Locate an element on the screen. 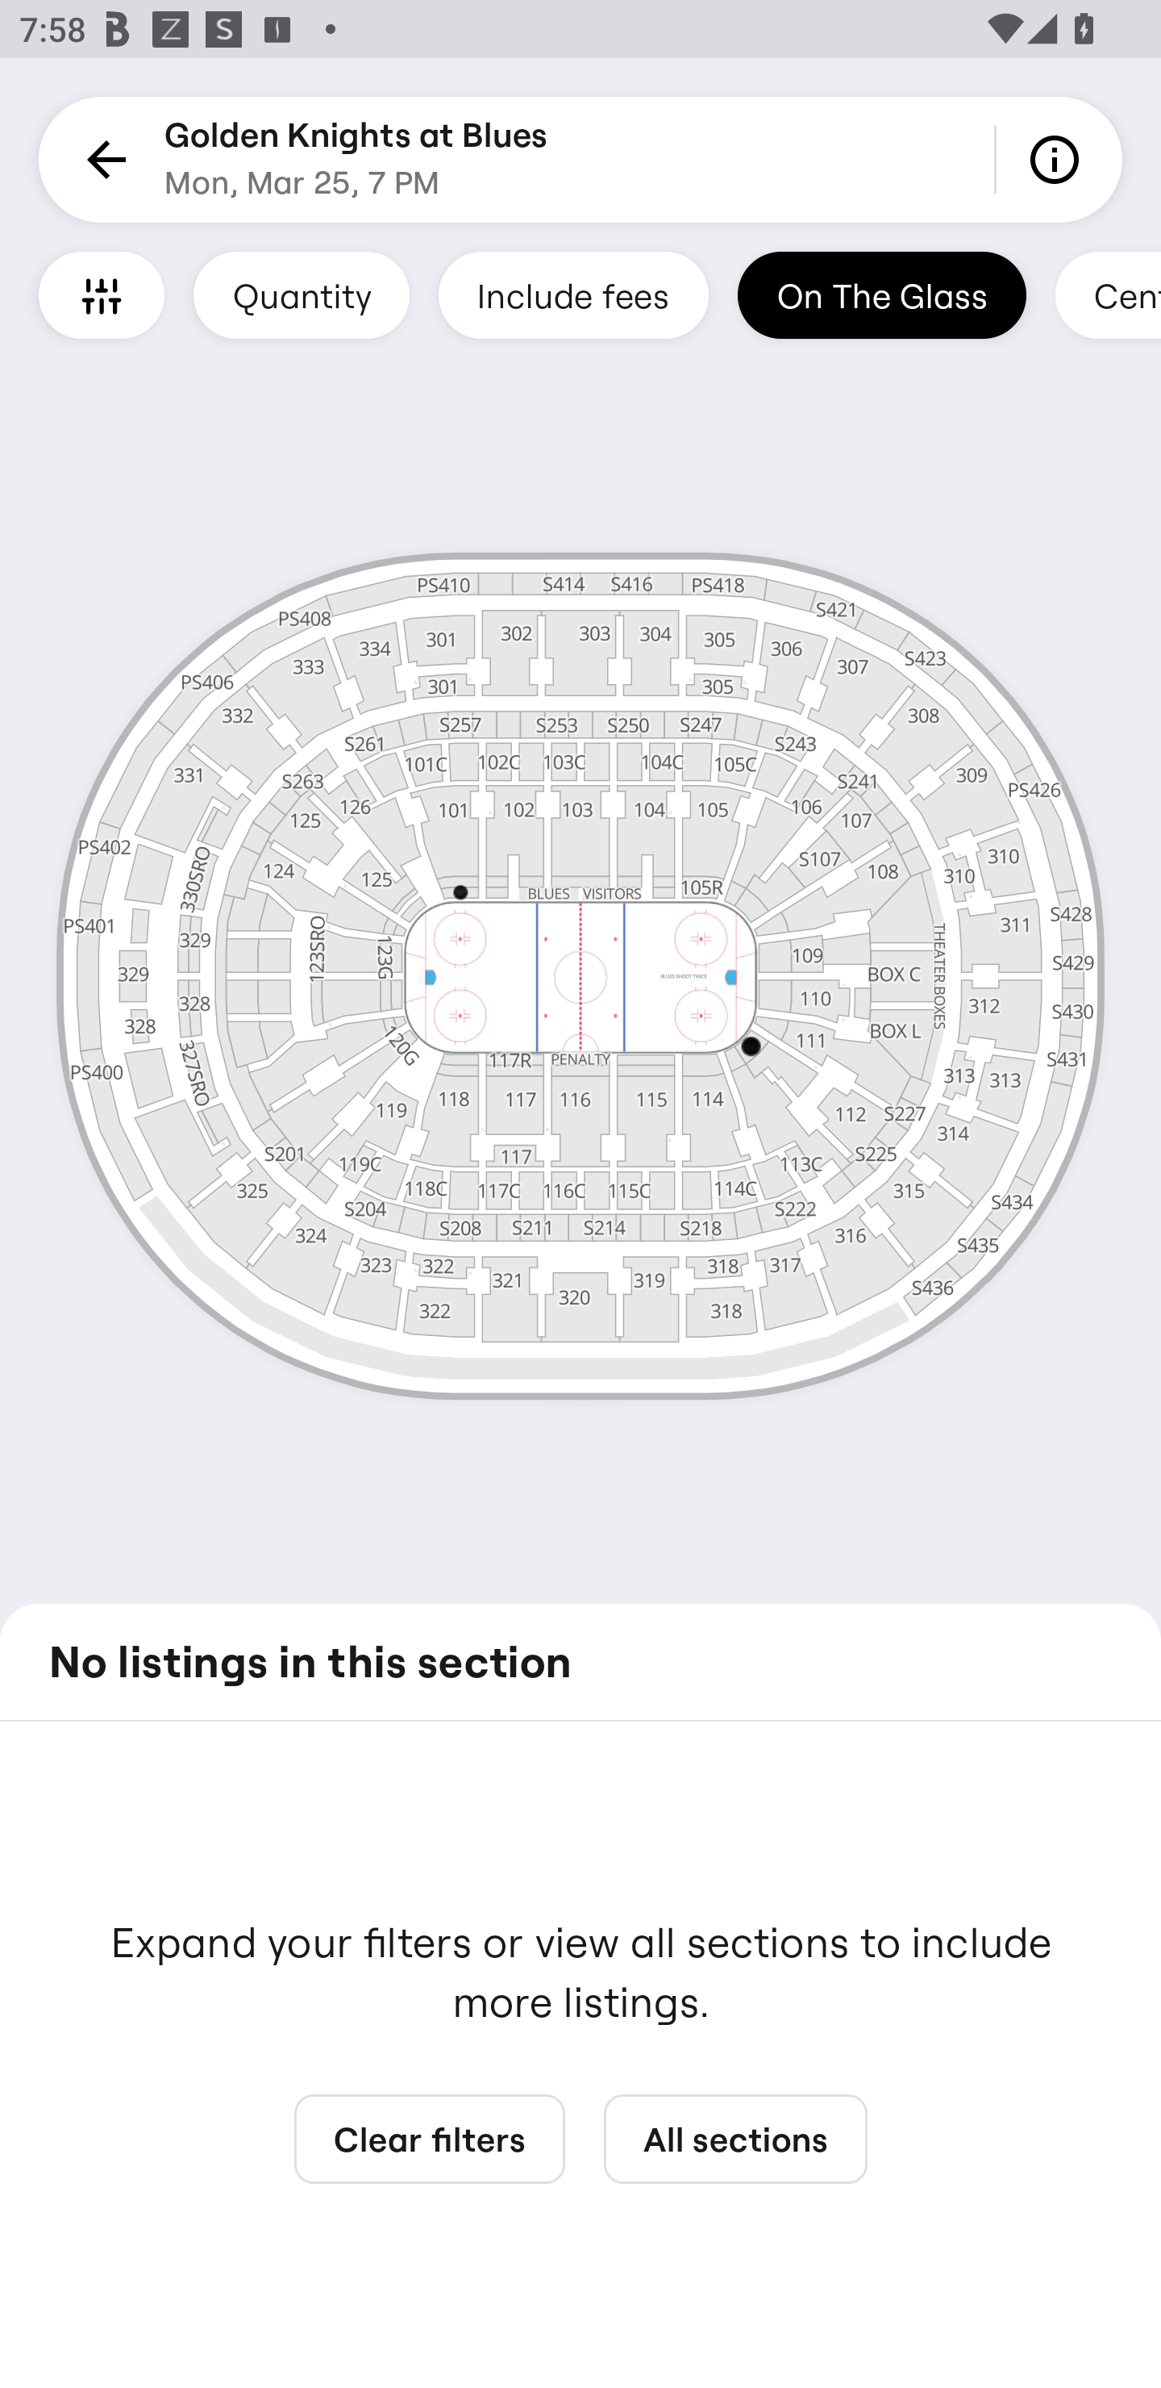 This screenshot has width=1161, height=2388. Back is located at coordinates (102, 160).